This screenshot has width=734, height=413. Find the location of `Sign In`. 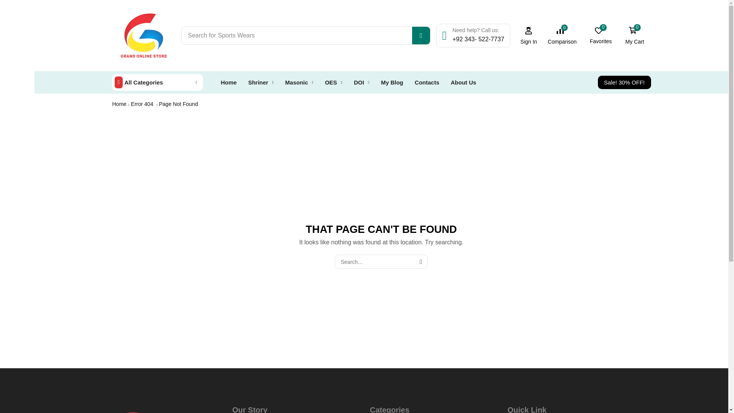

Sign In is located at coordinates (635, 35).